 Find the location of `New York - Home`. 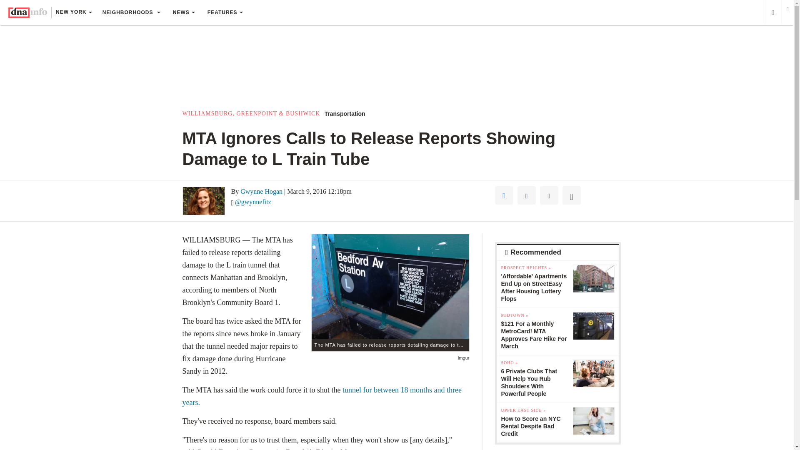

New York - Home is located at coordinates (27, 12).